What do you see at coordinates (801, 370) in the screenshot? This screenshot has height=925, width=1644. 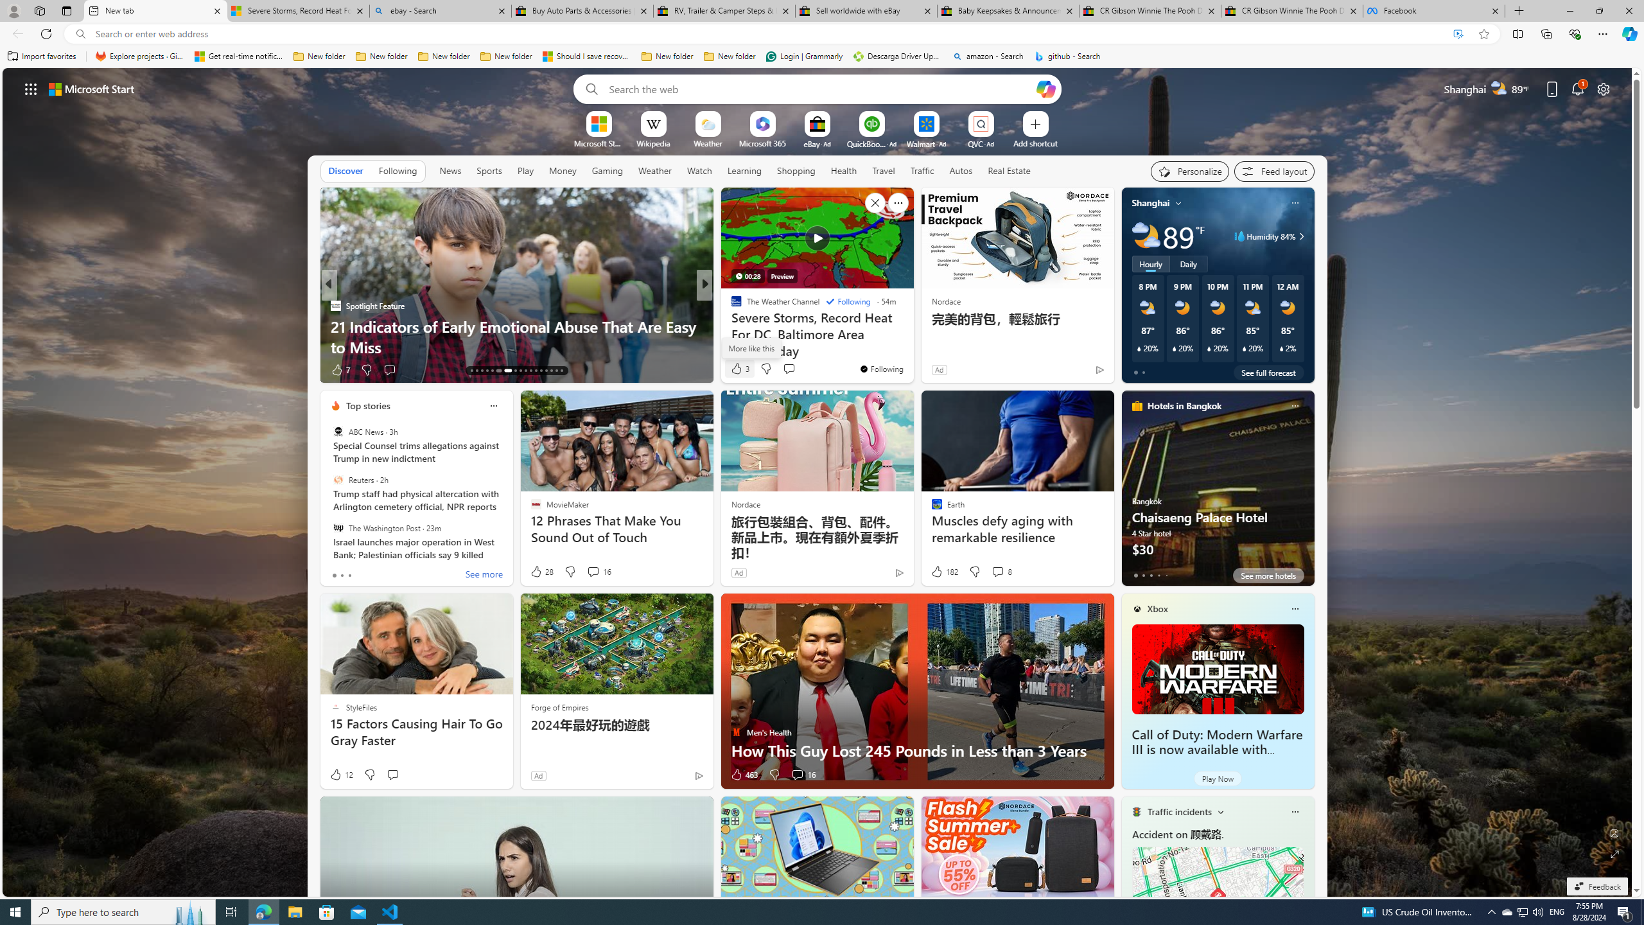 I see `View comments 167 Comment` at bounding box center [801, 370].